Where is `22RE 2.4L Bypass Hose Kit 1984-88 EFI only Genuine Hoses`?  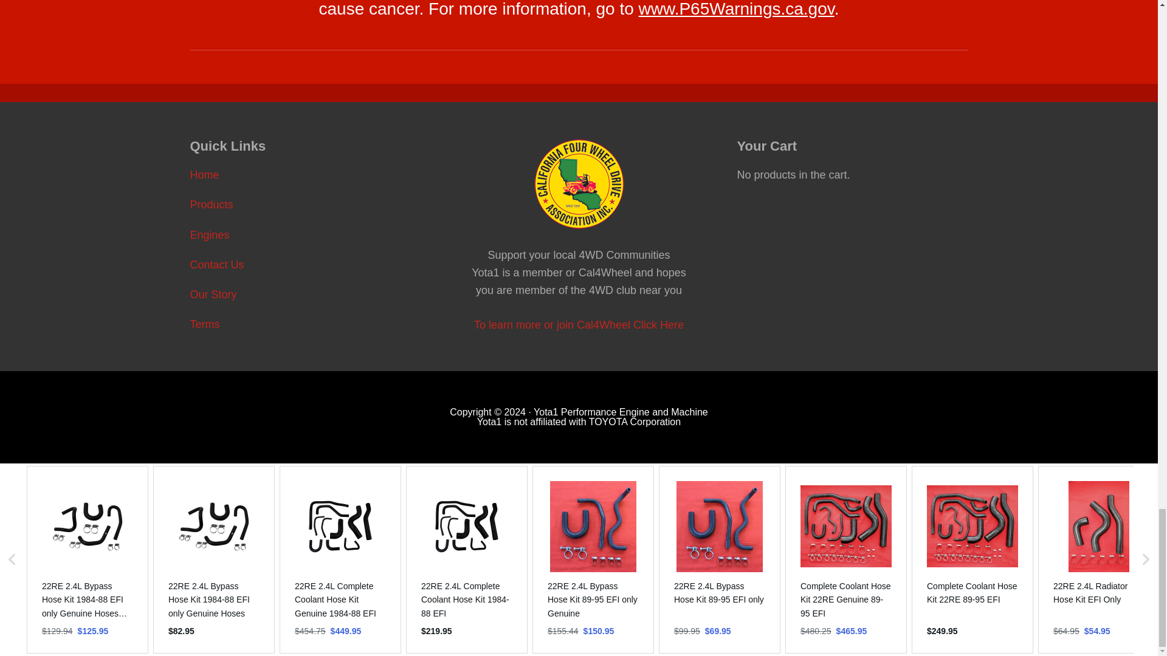 22RE 2.4L Bypass Hose Kit 1984-88 EFI only Genuine Hoses is located at coordinates (213, 600).